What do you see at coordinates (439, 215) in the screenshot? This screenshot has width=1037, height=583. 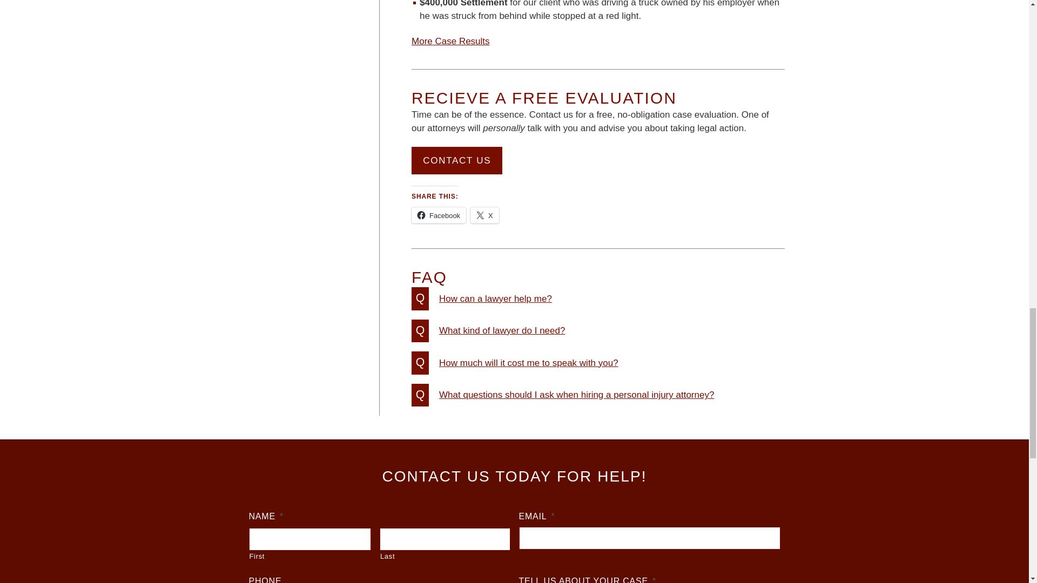 I see `Click to share on Facebook` at bounding box center [439, 215].